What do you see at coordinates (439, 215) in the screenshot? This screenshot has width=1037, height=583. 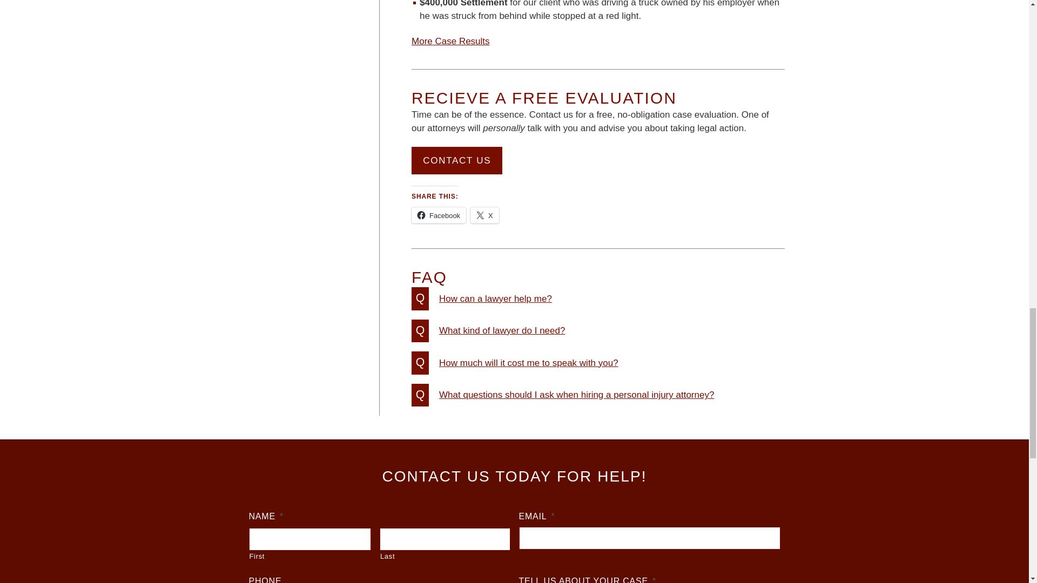 I see `Click to share on Facebook` at bounding box center [439, 215].